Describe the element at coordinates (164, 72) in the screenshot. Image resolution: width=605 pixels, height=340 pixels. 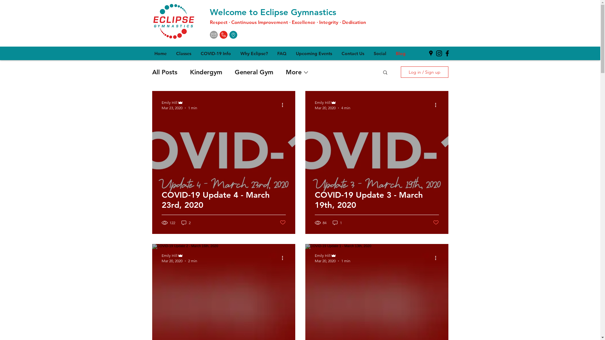
I see `All Posts` at that location.